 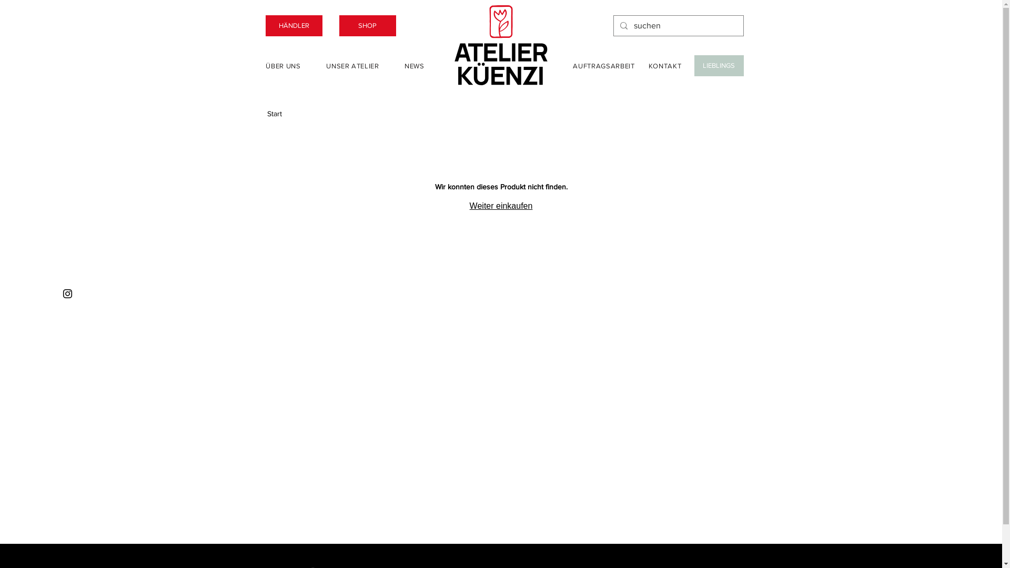 What do you see at coordinates (719, 66) in the screenshot?
I see `LIEBLINGS` at bounding box center [719, 66].